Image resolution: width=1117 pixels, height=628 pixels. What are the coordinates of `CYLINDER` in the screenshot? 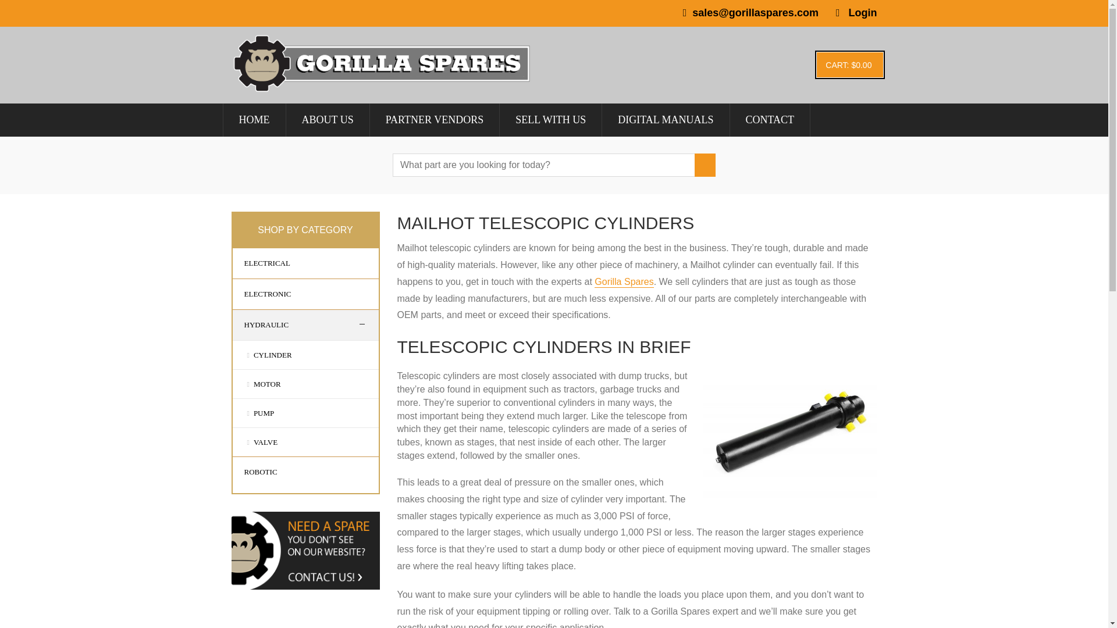 It's located at (270, 355).